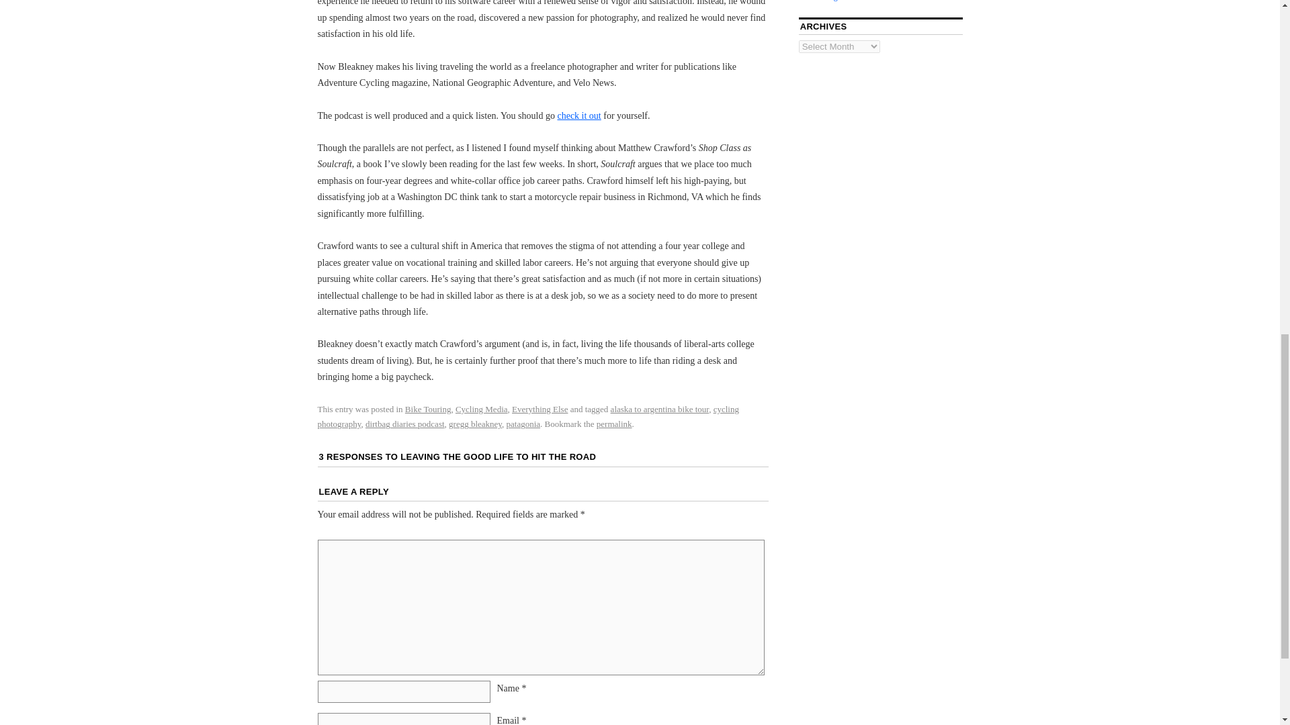 This screenshot has height=725, width=1290. Describe the element at coordinates (527, 416) in the screenshot. I see `cycling photography` at that location.